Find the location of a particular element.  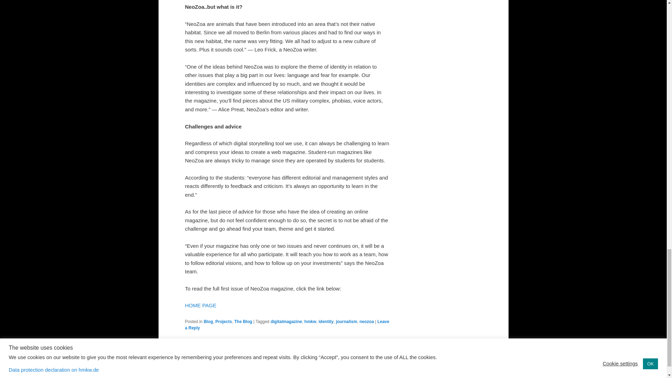

HOME PAGE is located at coordinates (201, 305).